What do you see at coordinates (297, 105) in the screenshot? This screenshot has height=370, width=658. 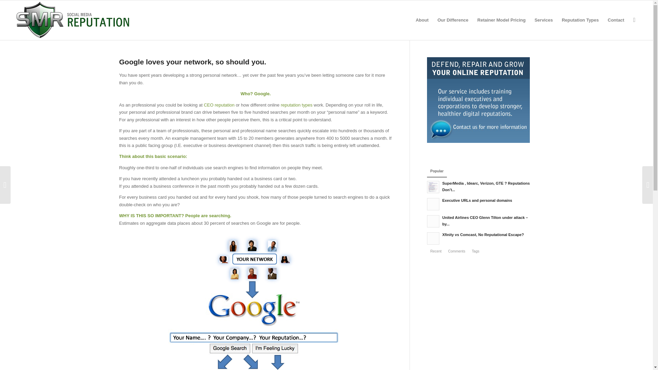 I see `reputation types` at bounding box center [297, 105].